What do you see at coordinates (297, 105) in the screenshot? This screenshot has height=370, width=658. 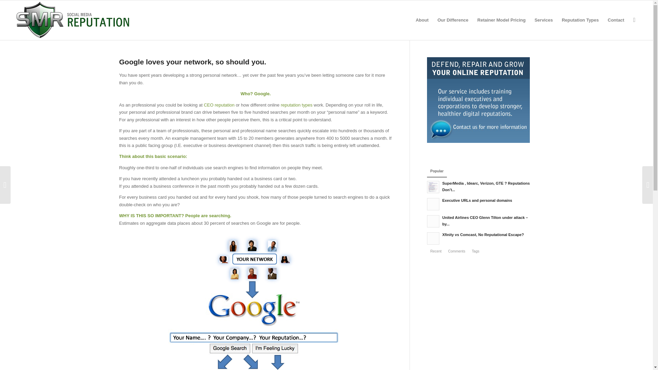 I see `reputation types` at bounding box center [297, 105].